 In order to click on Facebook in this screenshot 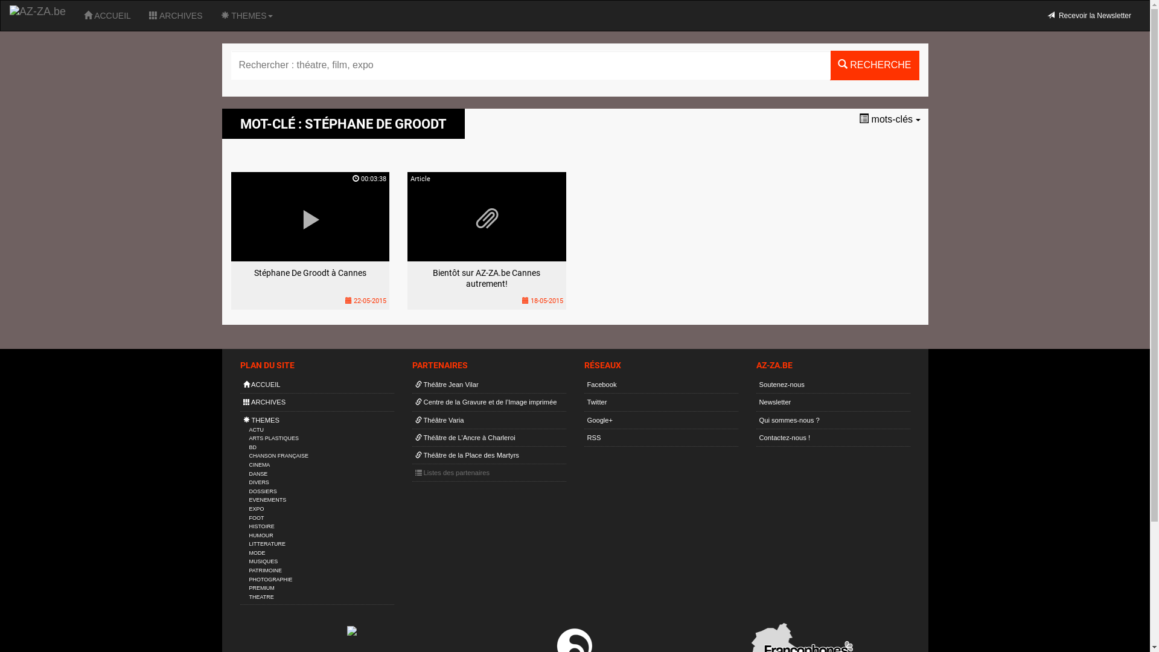, I will do `click(601, 385)`.